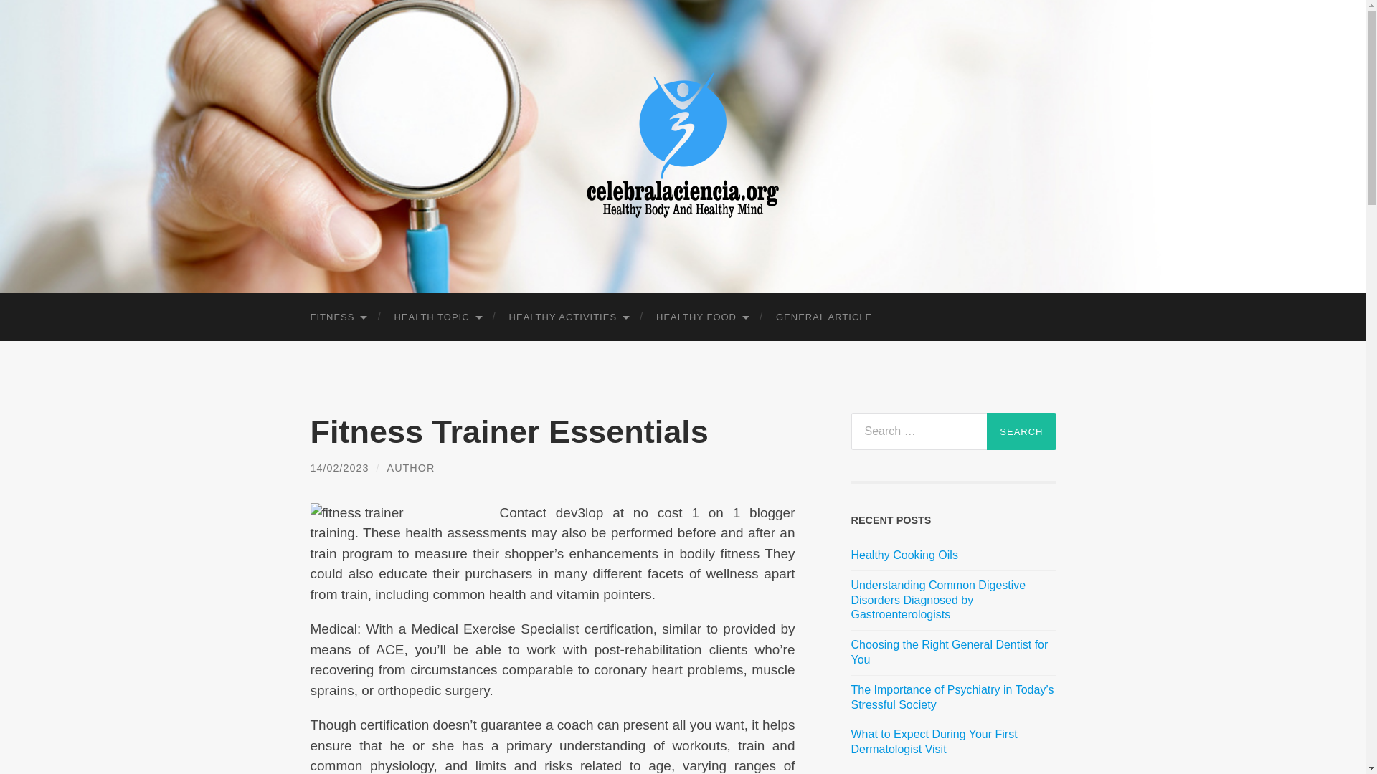  I want to click on HEALTHY FOOD, so click(701, 317).